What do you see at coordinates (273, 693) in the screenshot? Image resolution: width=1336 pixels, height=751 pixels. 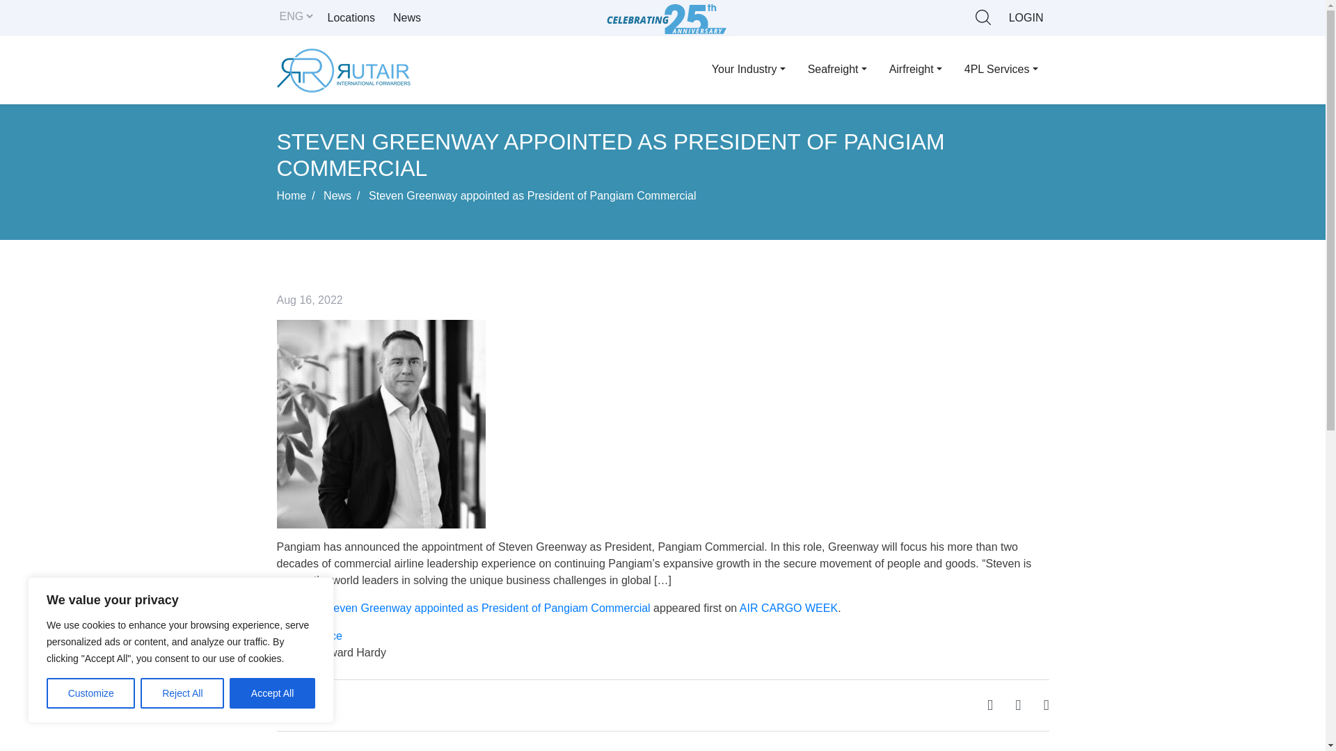 I see `Accept All` at bounding box center [273, 693].